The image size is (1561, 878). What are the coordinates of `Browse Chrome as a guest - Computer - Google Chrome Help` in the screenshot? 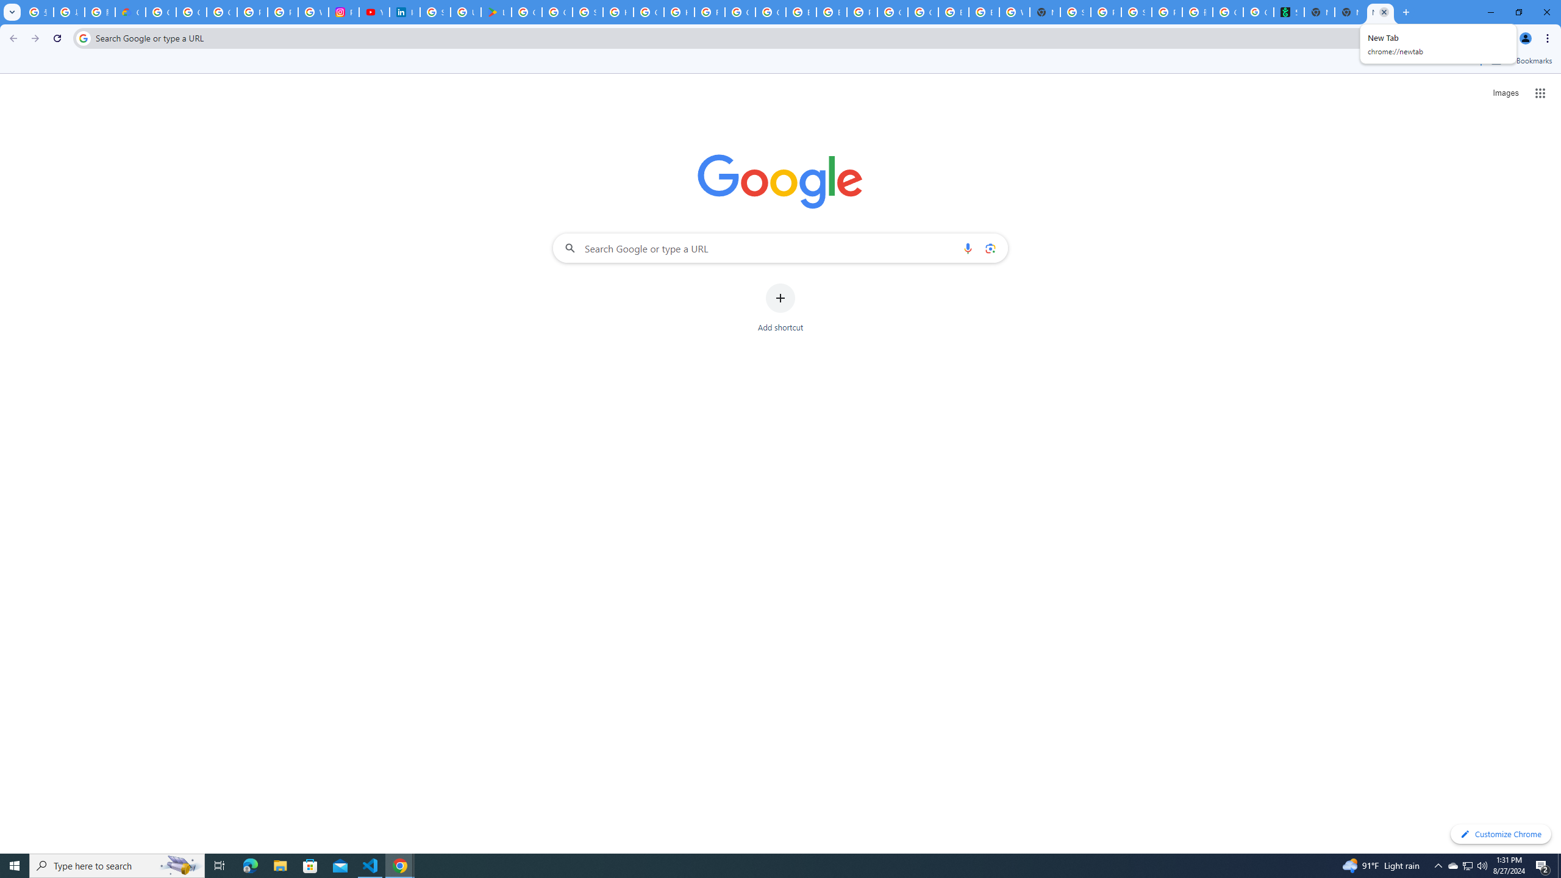 It's located at (801, 12).